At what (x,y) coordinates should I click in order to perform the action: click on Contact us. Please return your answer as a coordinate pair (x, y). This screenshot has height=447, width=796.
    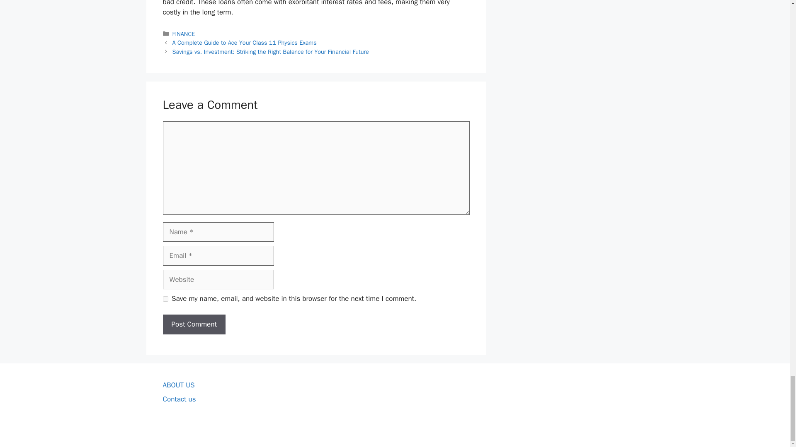
    Looking at the image, I should click on (179, 399).